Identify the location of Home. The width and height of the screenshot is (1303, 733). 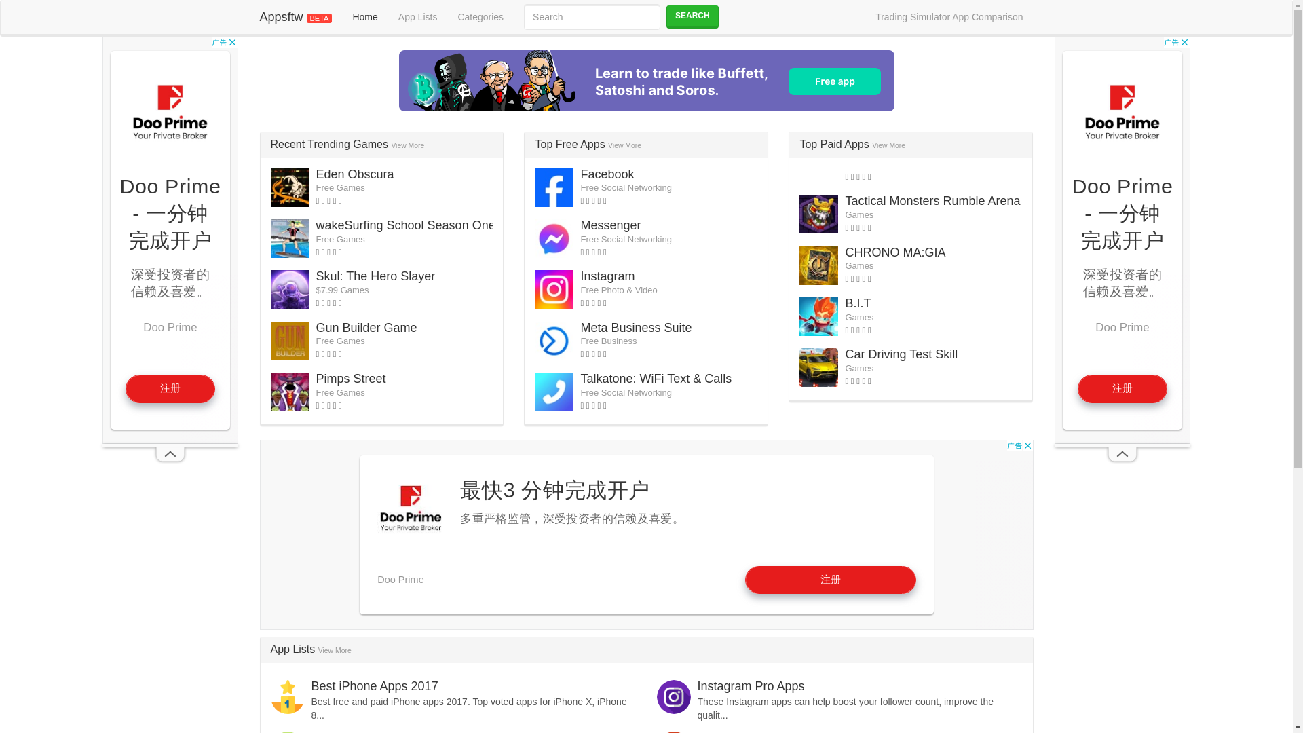
(364, 16).